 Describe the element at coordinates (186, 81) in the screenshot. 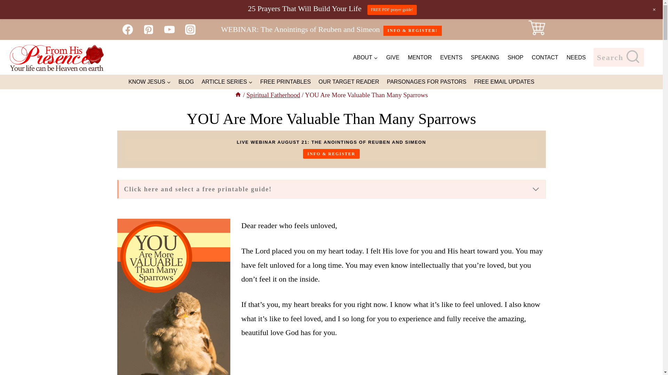

I see `BLOG` at that location.